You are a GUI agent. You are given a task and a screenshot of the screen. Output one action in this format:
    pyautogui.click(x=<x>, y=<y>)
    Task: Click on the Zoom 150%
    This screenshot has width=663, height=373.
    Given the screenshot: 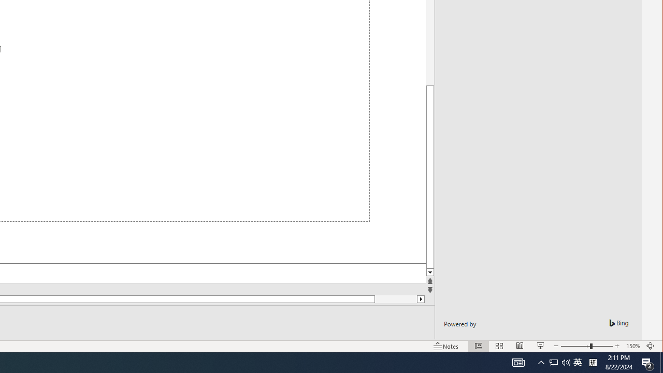 What is the action you would take?
    pyautogui.click(x=633, y=346)
    